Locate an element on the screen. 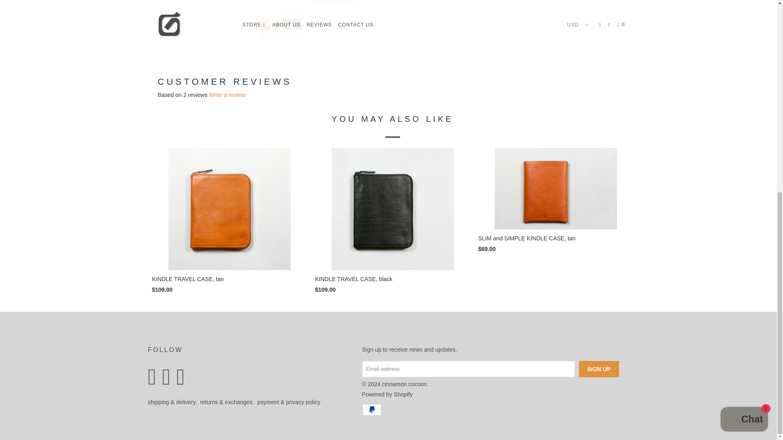  Sign Up is located at coordinates (599, 369).